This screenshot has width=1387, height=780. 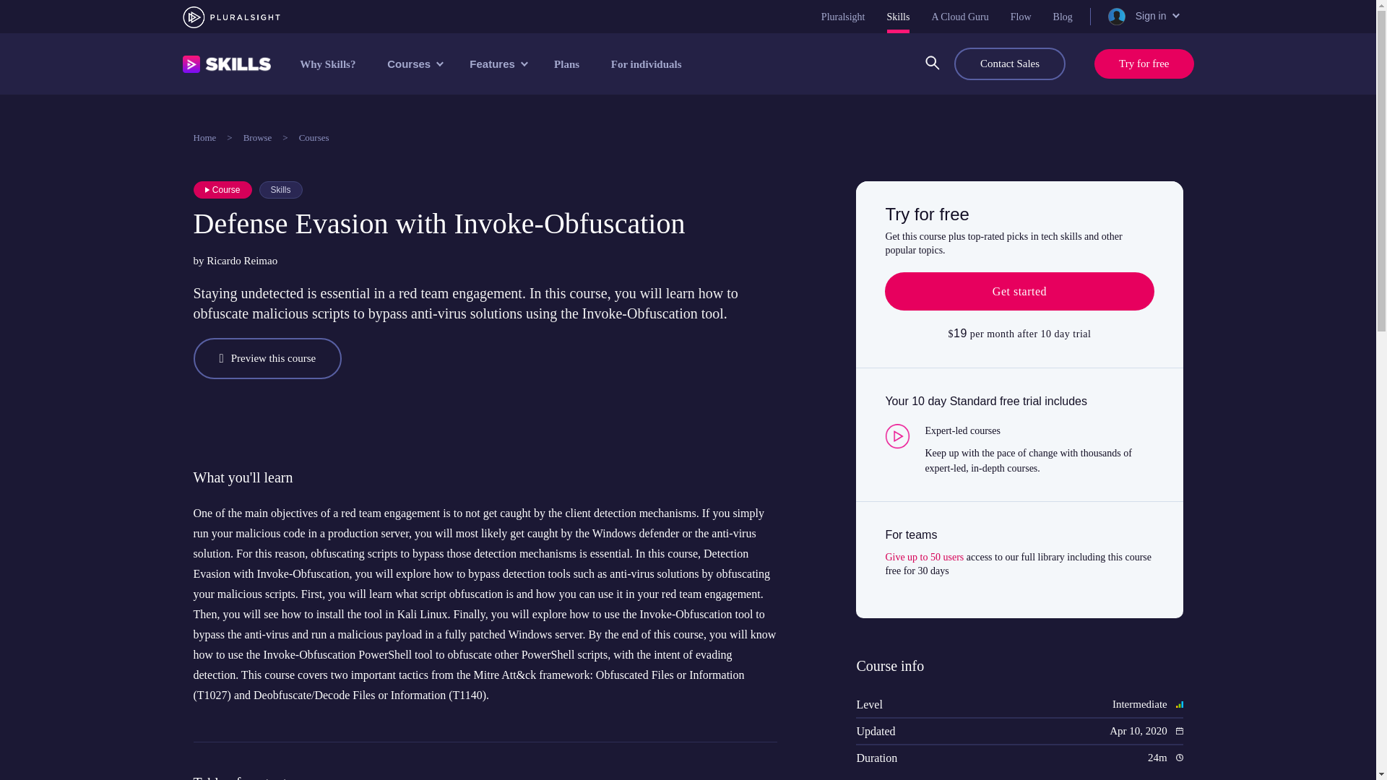 I want to click on Blog, so click(x=1062, y=16).